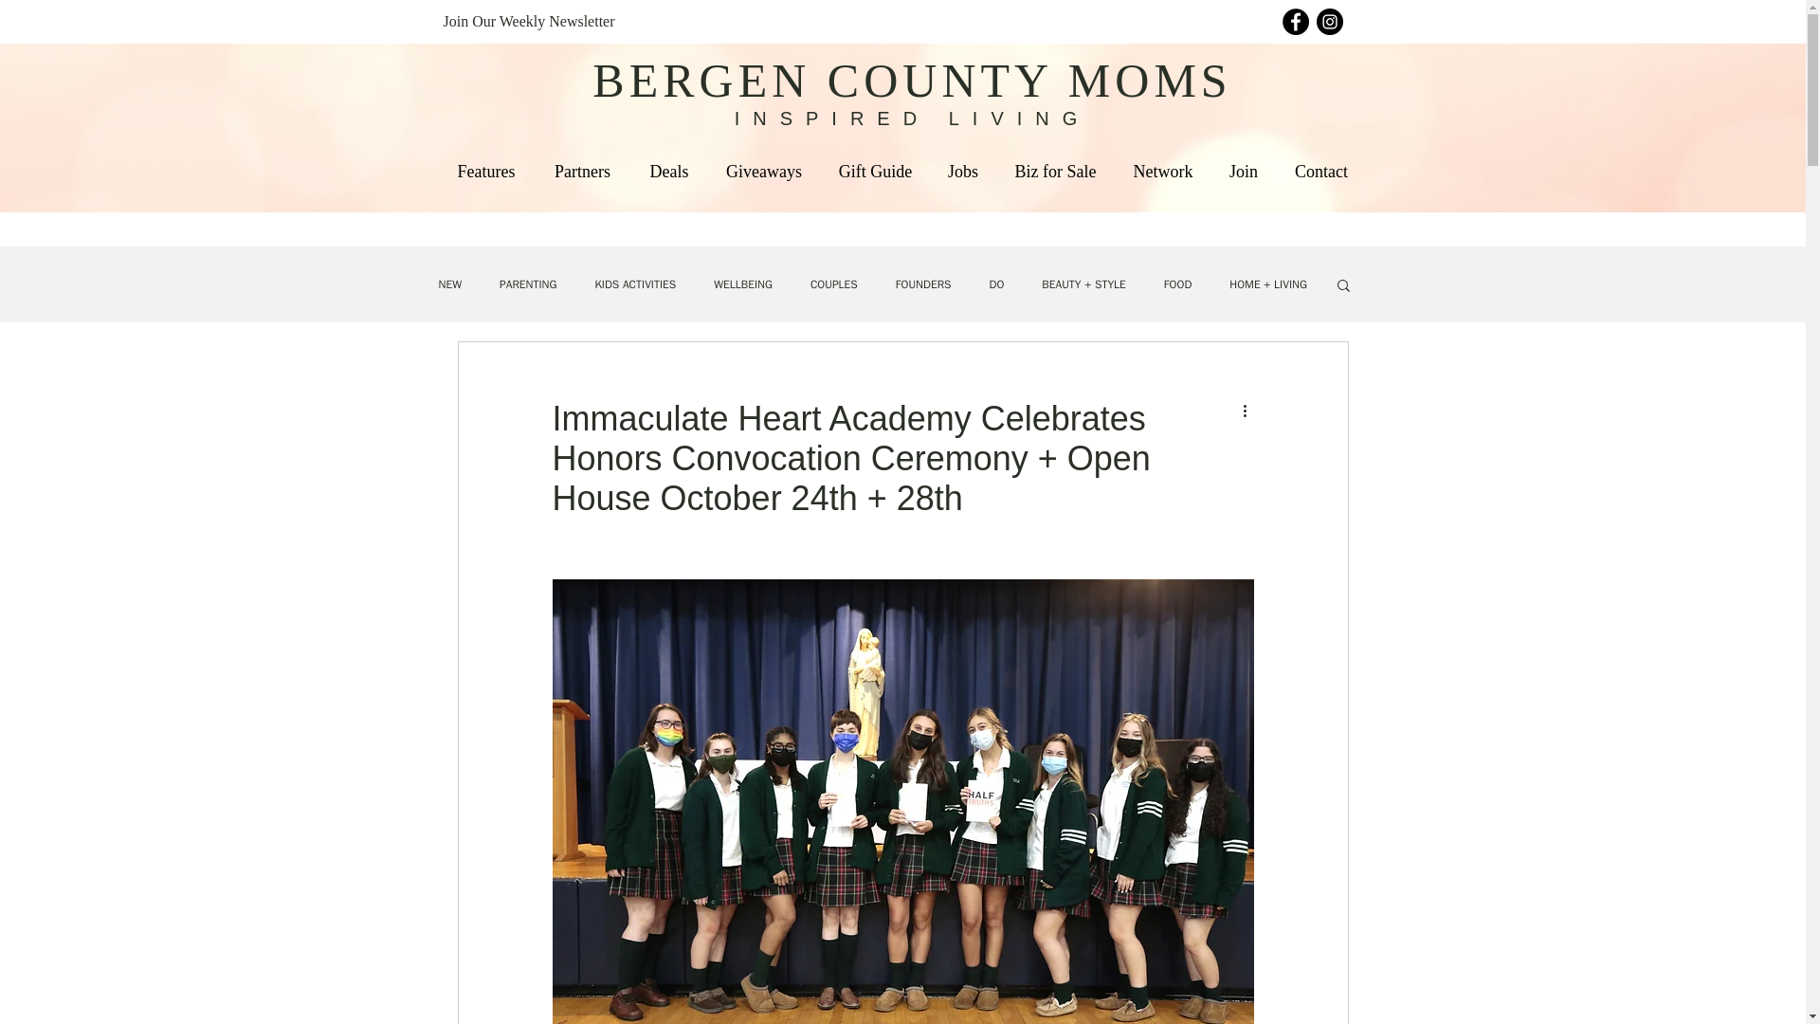 The image size is (1820, 1024). I want to click on FOOD, so click(1177, 284).